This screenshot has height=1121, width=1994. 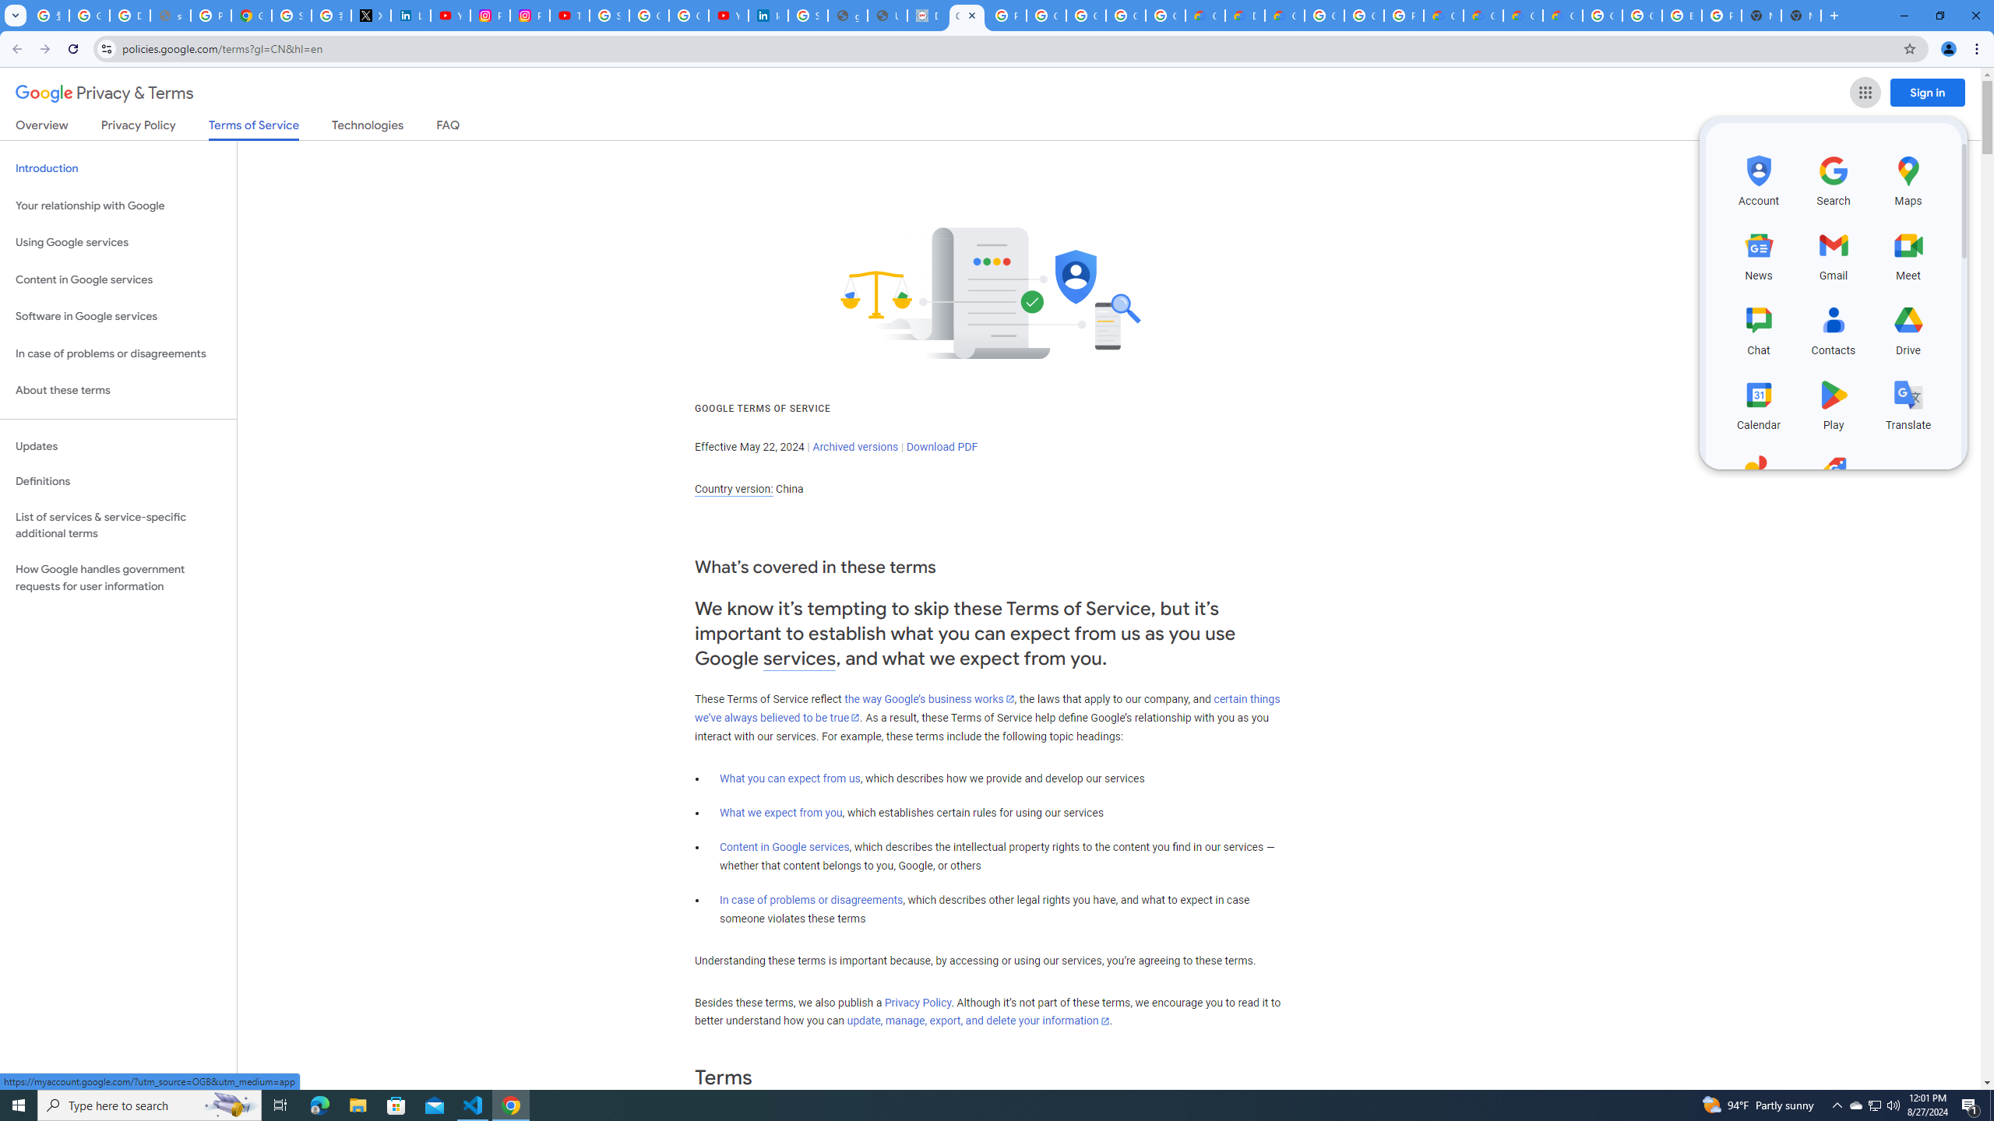 What do you see at coordinates (118, 578) in the screenshot?
I see `How Google handles government requests for user information` at bounding box center [118, 578].